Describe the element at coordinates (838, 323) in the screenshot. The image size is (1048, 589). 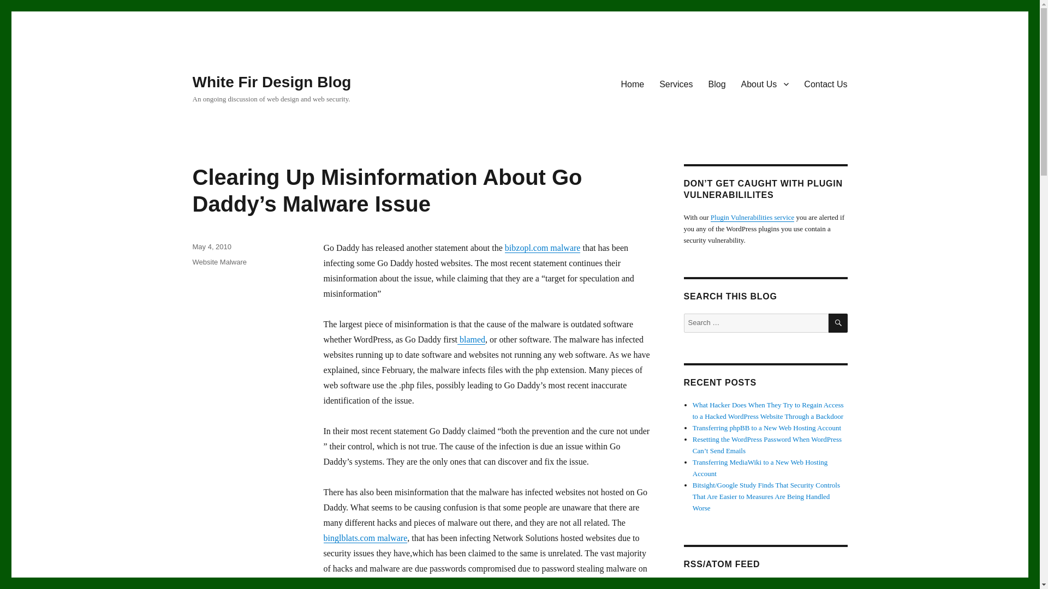
I see `SEARCH` at that location.